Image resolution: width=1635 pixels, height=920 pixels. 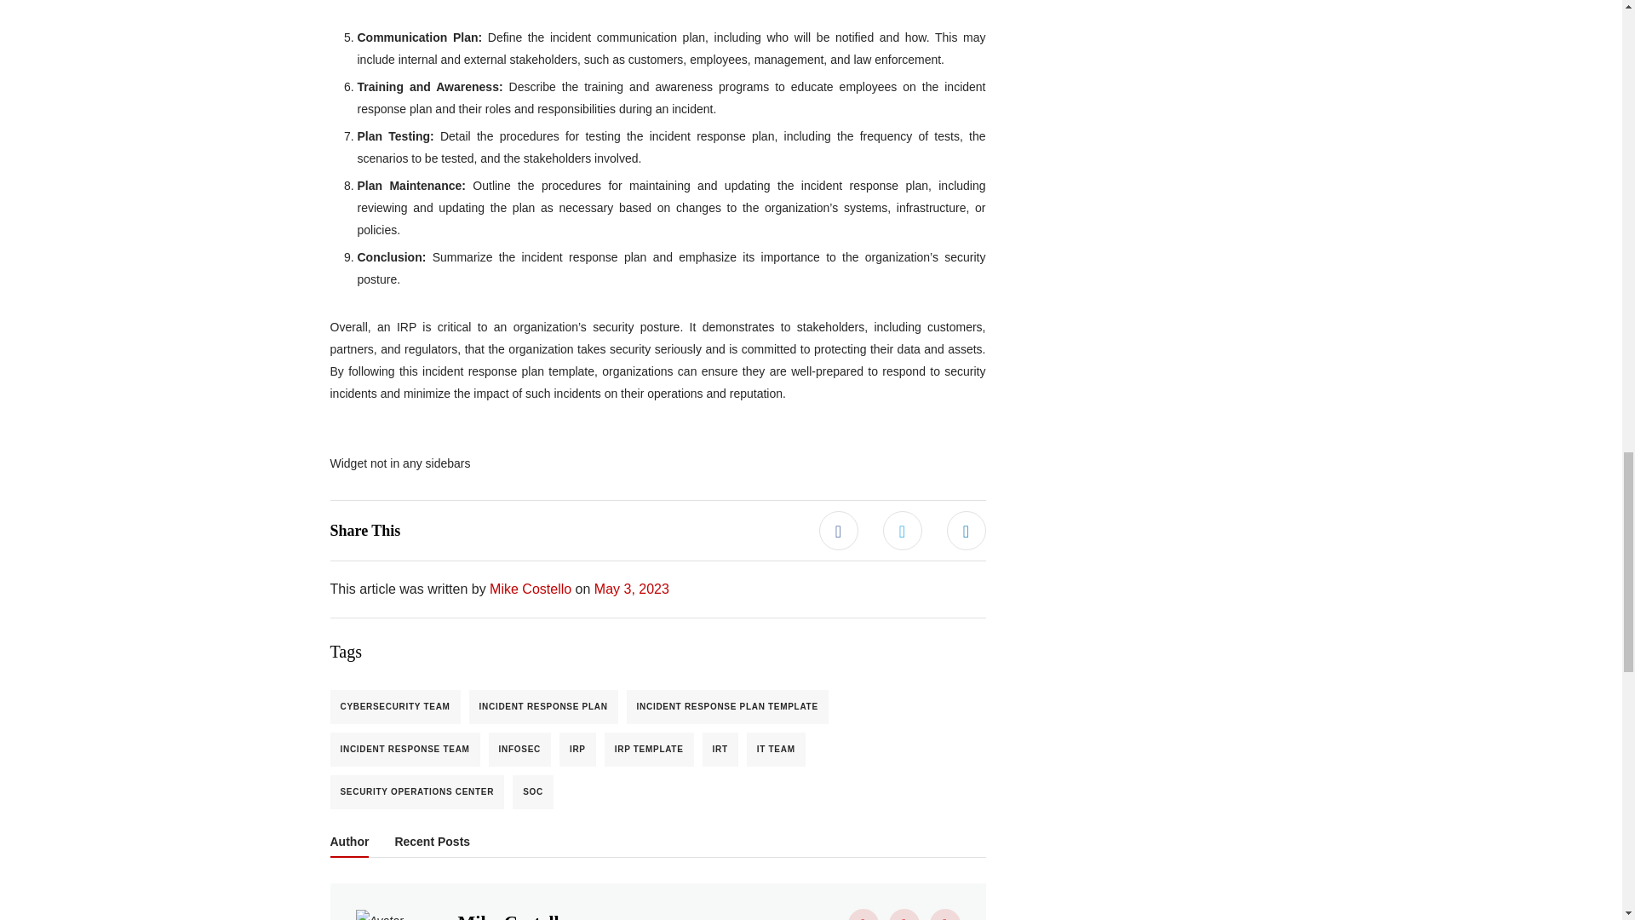 I want to click on May 3, 2023, so click(x=632, y=588).